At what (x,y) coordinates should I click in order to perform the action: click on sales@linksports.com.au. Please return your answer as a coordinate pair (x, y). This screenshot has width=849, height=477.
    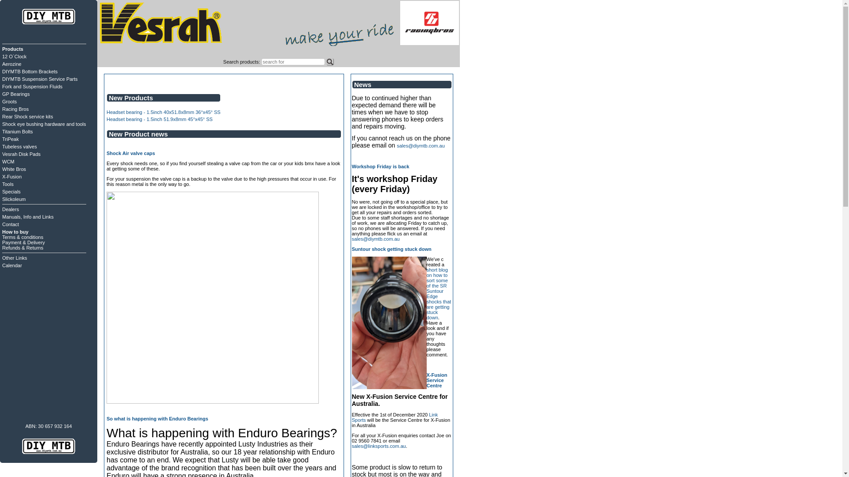
    Looking at the image, I should click on (379, 446).